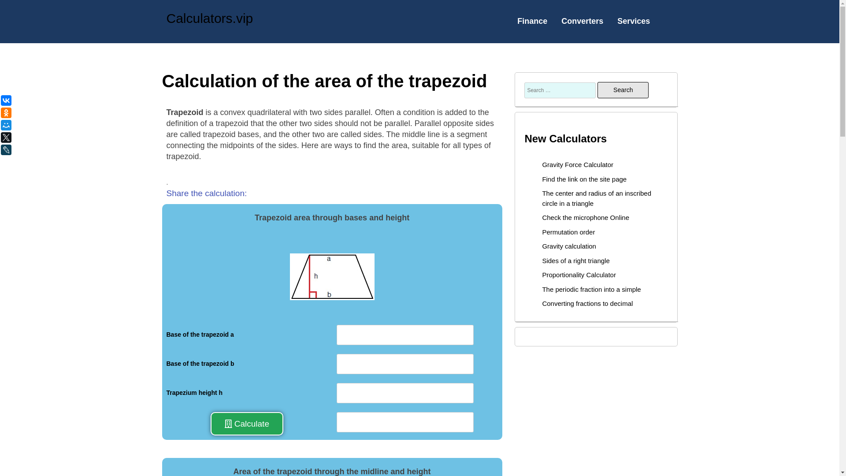 This screenshot has height=476, width=846. What do you see at coordinates (586, 217) in the screenshot?
I see `Check the microphone Online` at bounding box center [586, 217].